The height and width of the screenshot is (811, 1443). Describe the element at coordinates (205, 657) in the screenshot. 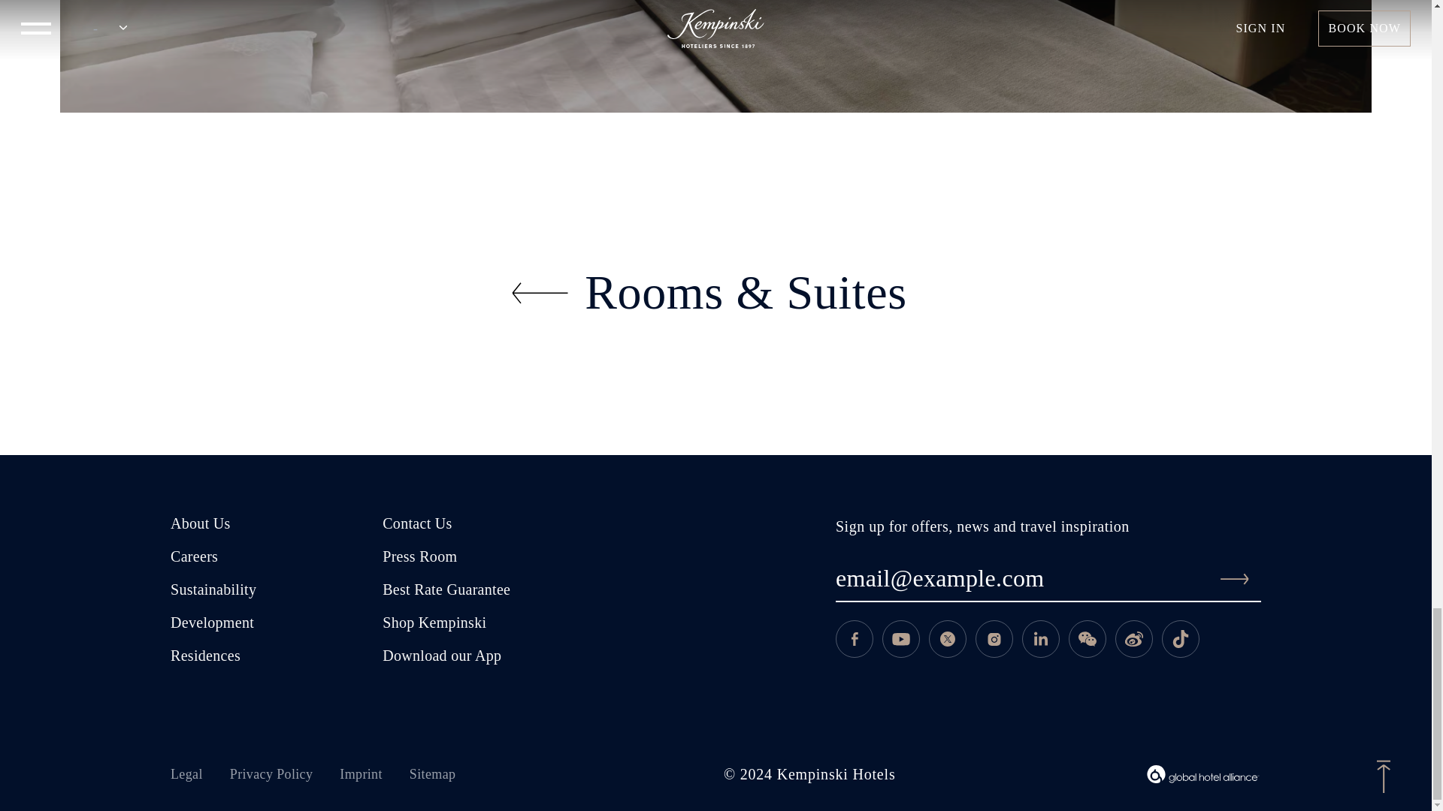

I see `Residences` at that location.